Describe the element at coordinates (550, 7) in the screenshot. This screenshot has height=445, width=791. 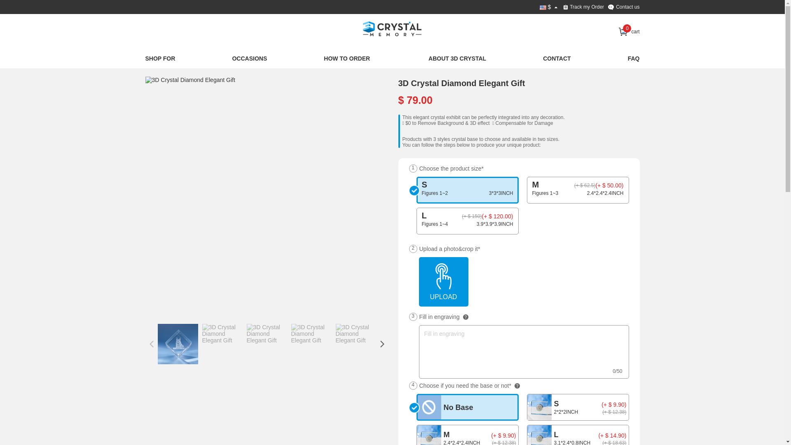
I see ` $` at that location.